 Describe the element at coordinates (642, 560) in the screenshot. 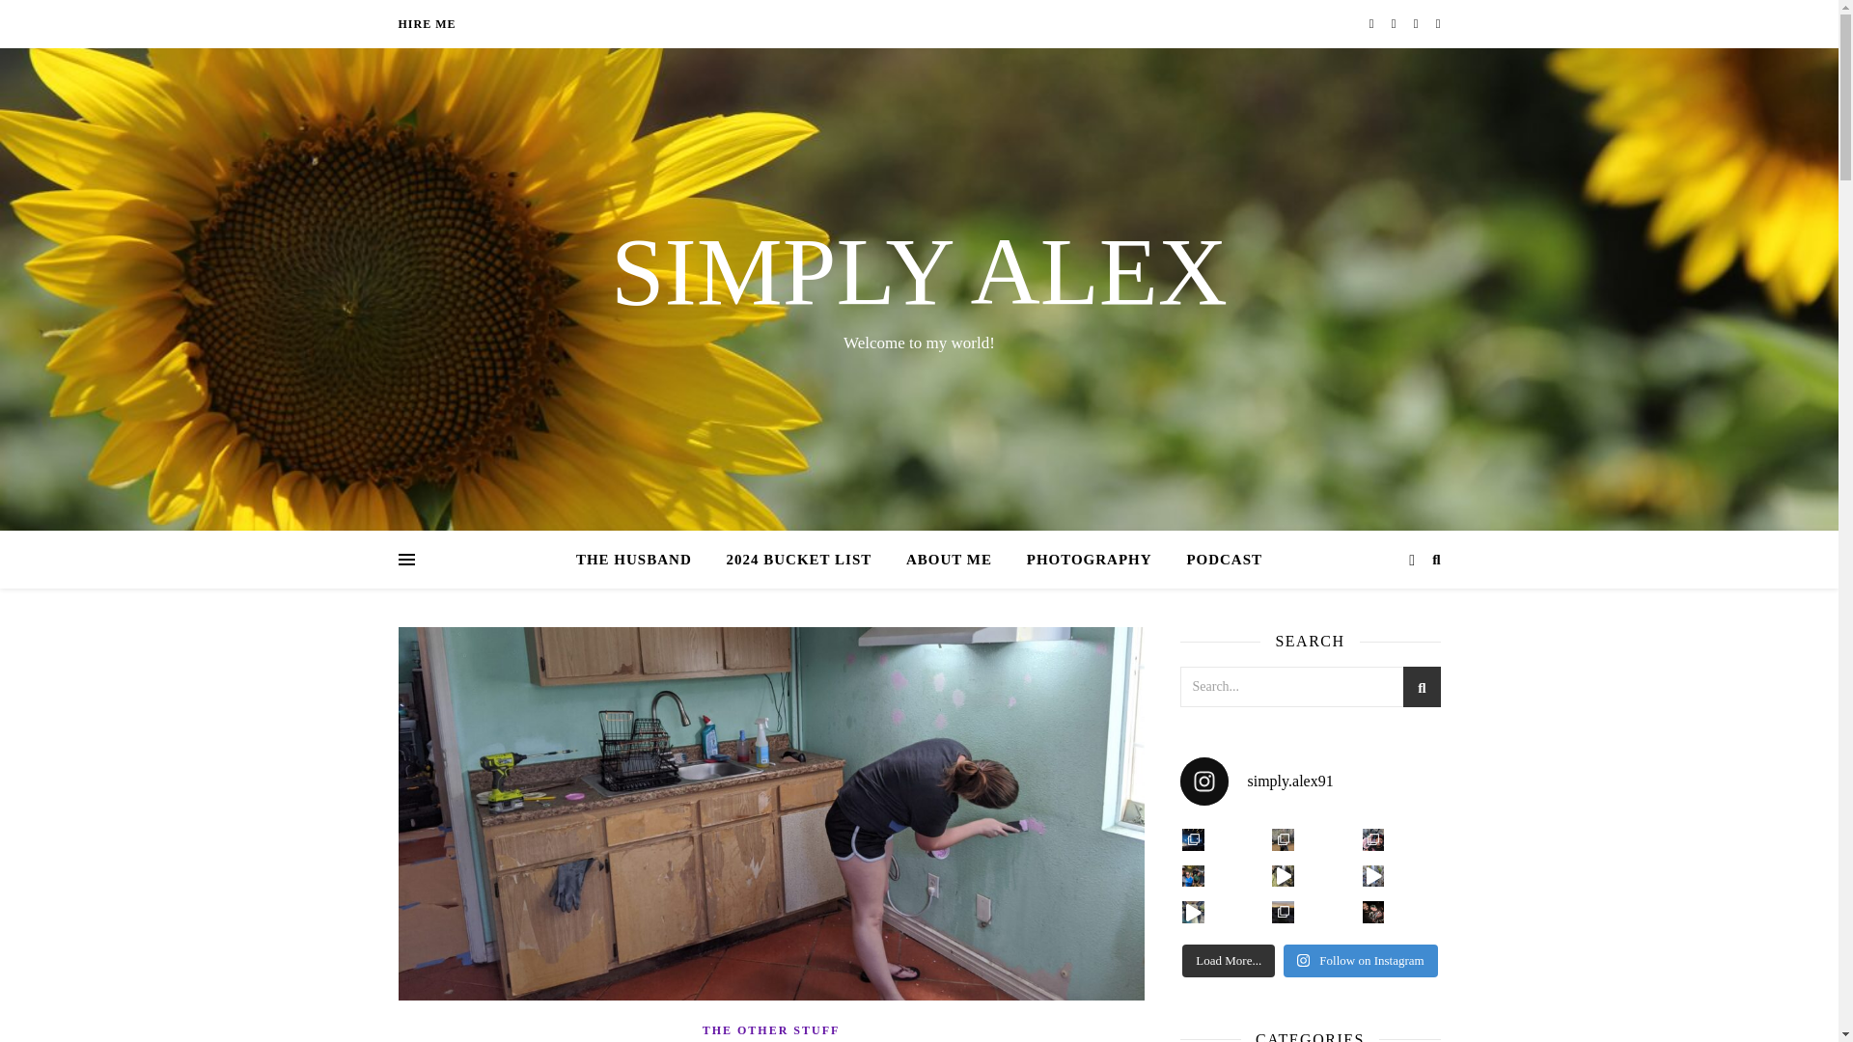

I see `THE HUSBAND` at that location.